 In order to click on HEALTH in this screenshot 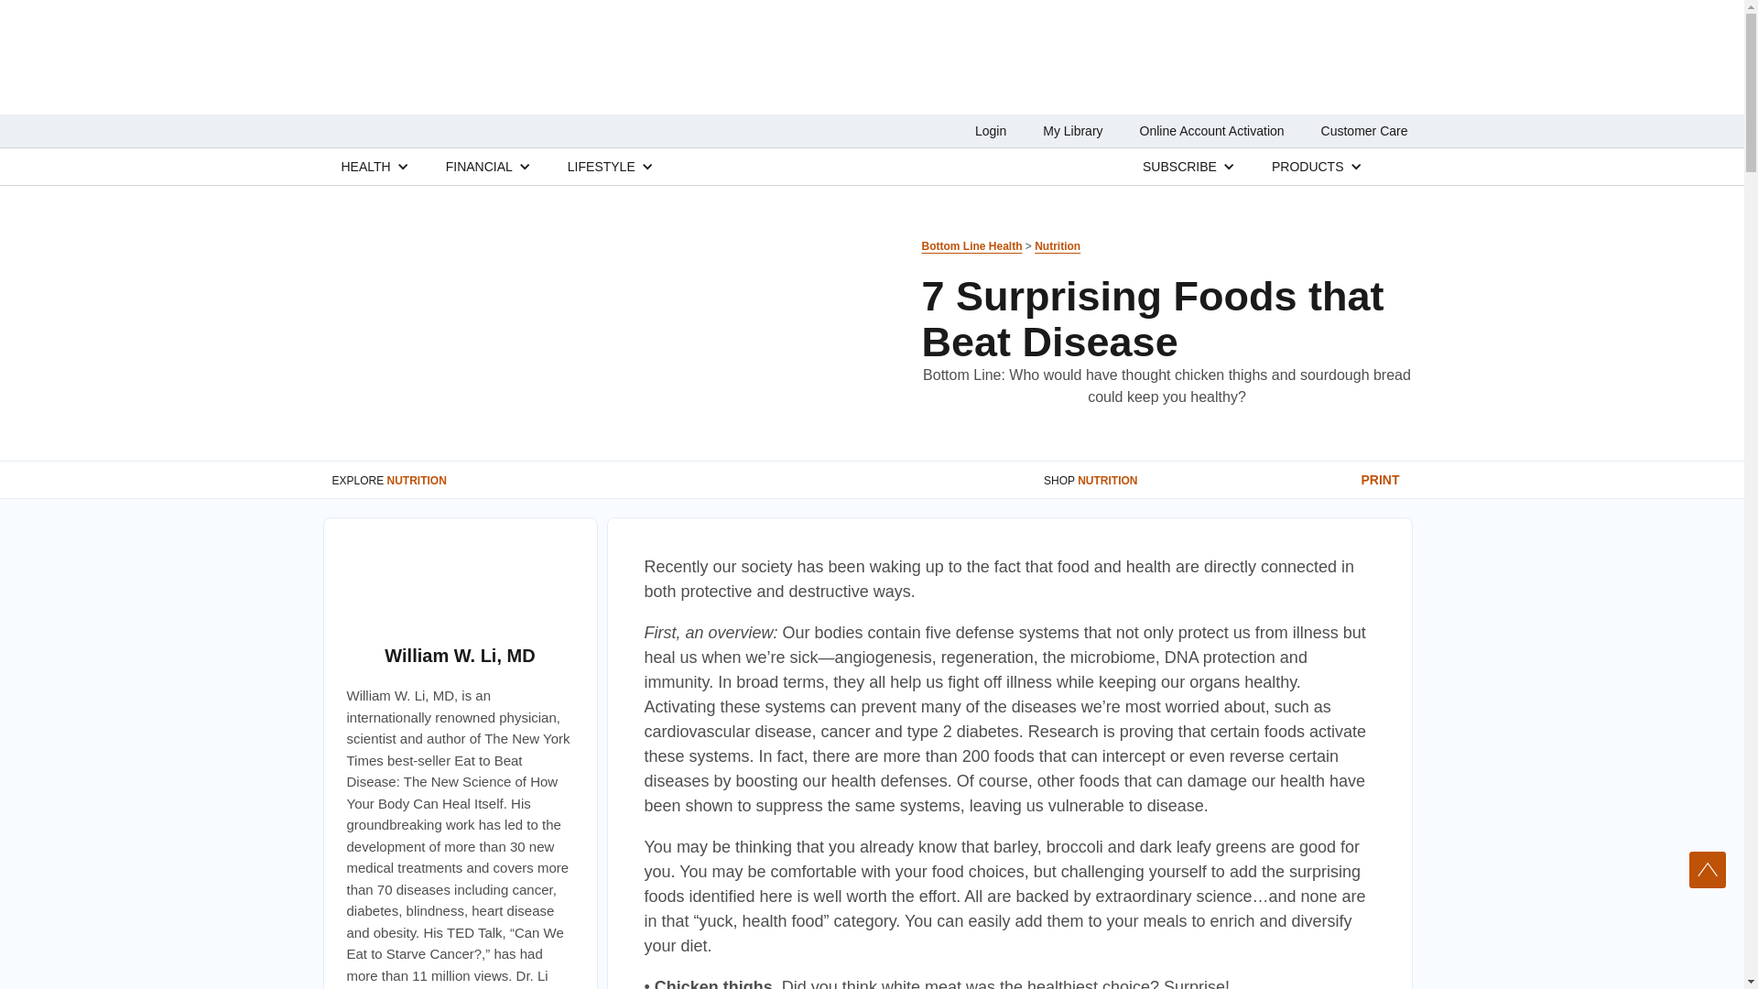, I will do `click(365, 166)`.